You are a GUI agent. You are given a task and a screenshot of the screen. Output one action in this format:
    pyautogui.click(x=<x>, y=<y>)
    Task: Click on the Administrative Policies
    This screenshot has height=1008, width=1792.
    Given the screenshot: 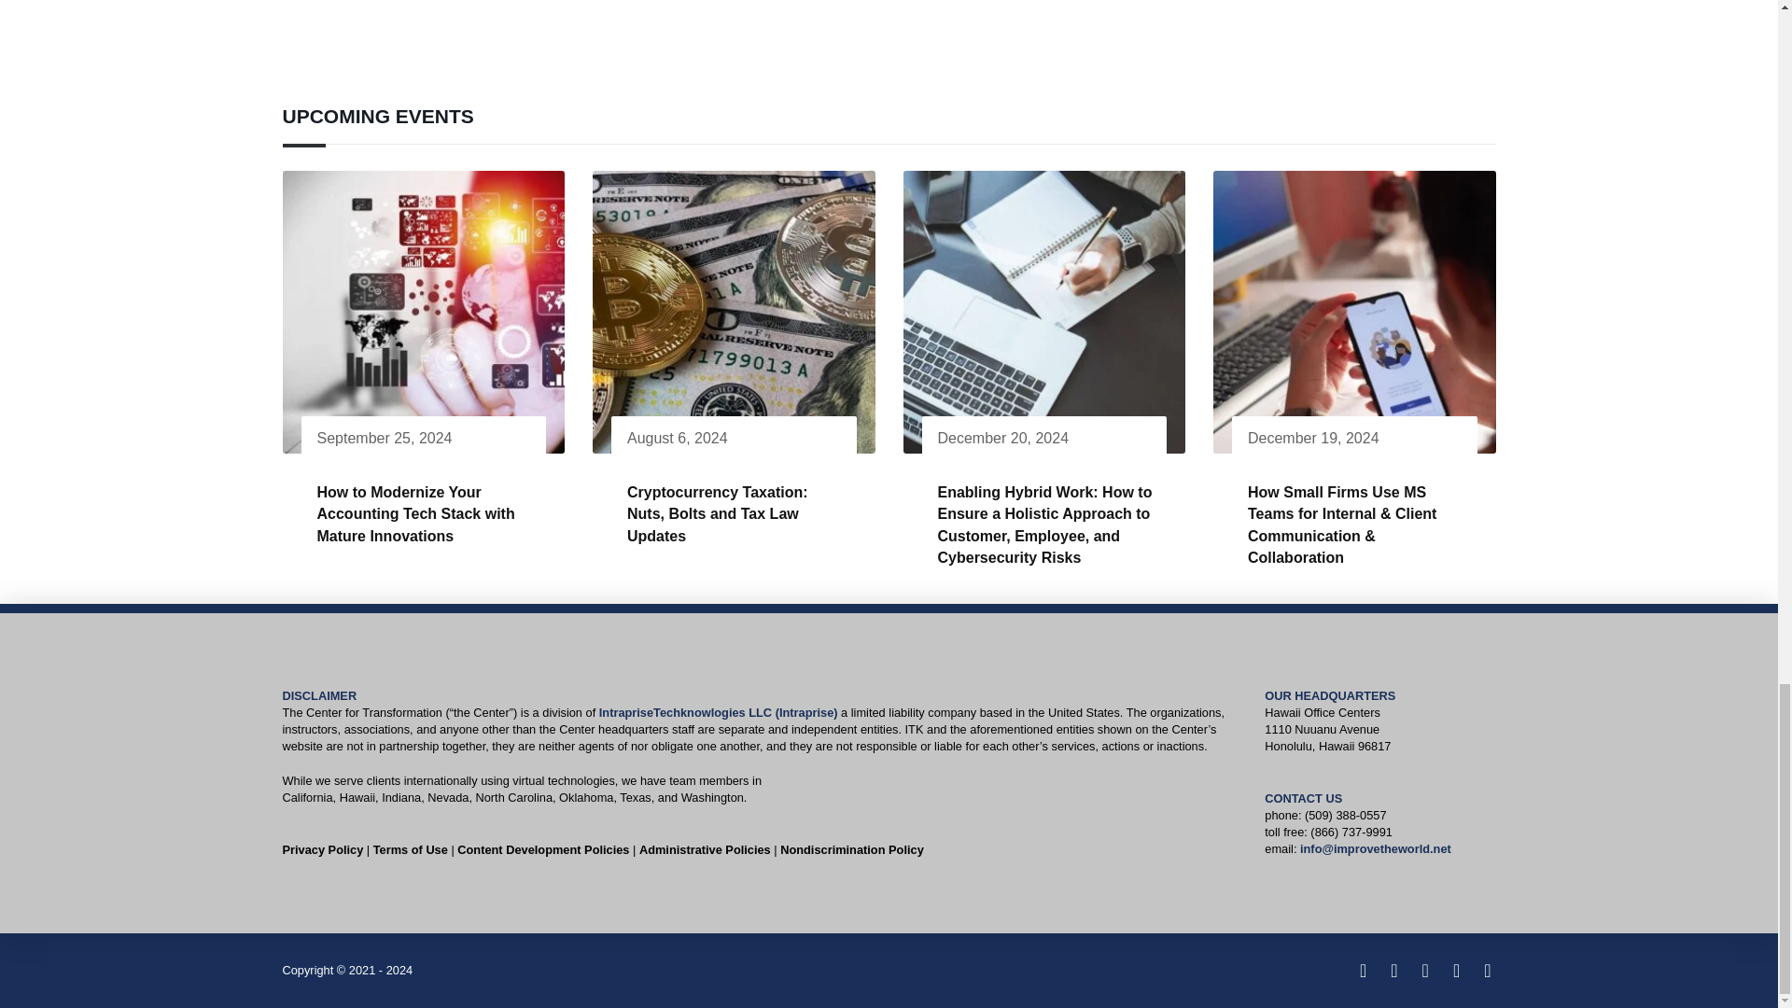 What is the action you would take?
    pyautogui.click(x=705, y=849)
    